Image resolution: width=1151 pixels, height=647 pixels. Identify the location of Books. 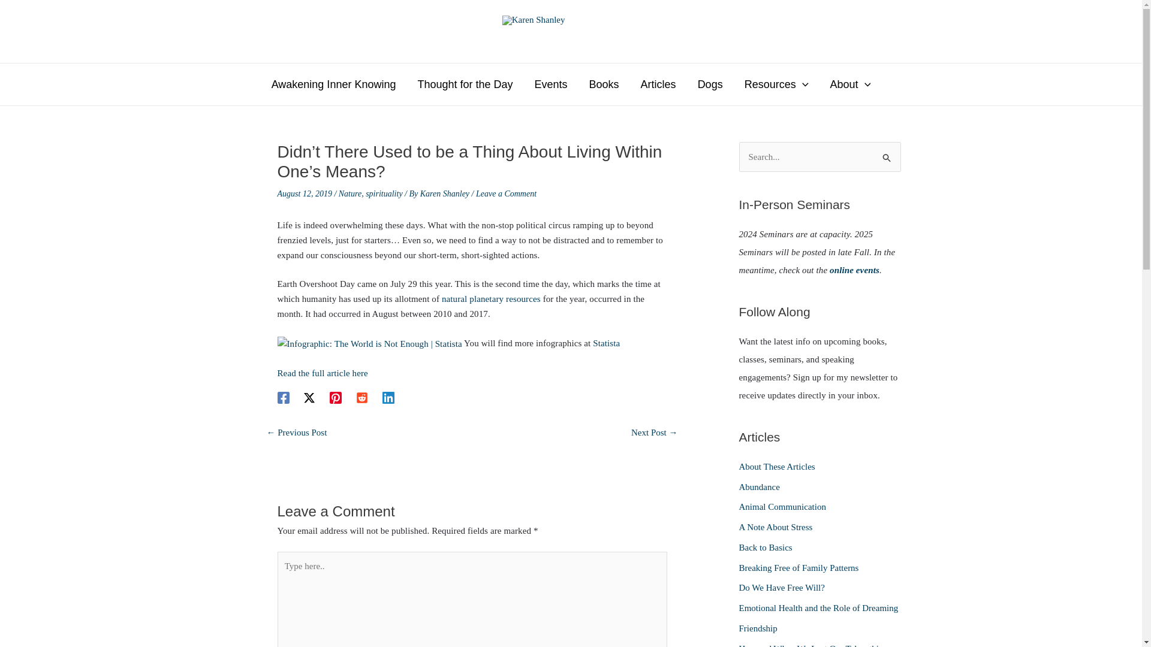
(604, 84).